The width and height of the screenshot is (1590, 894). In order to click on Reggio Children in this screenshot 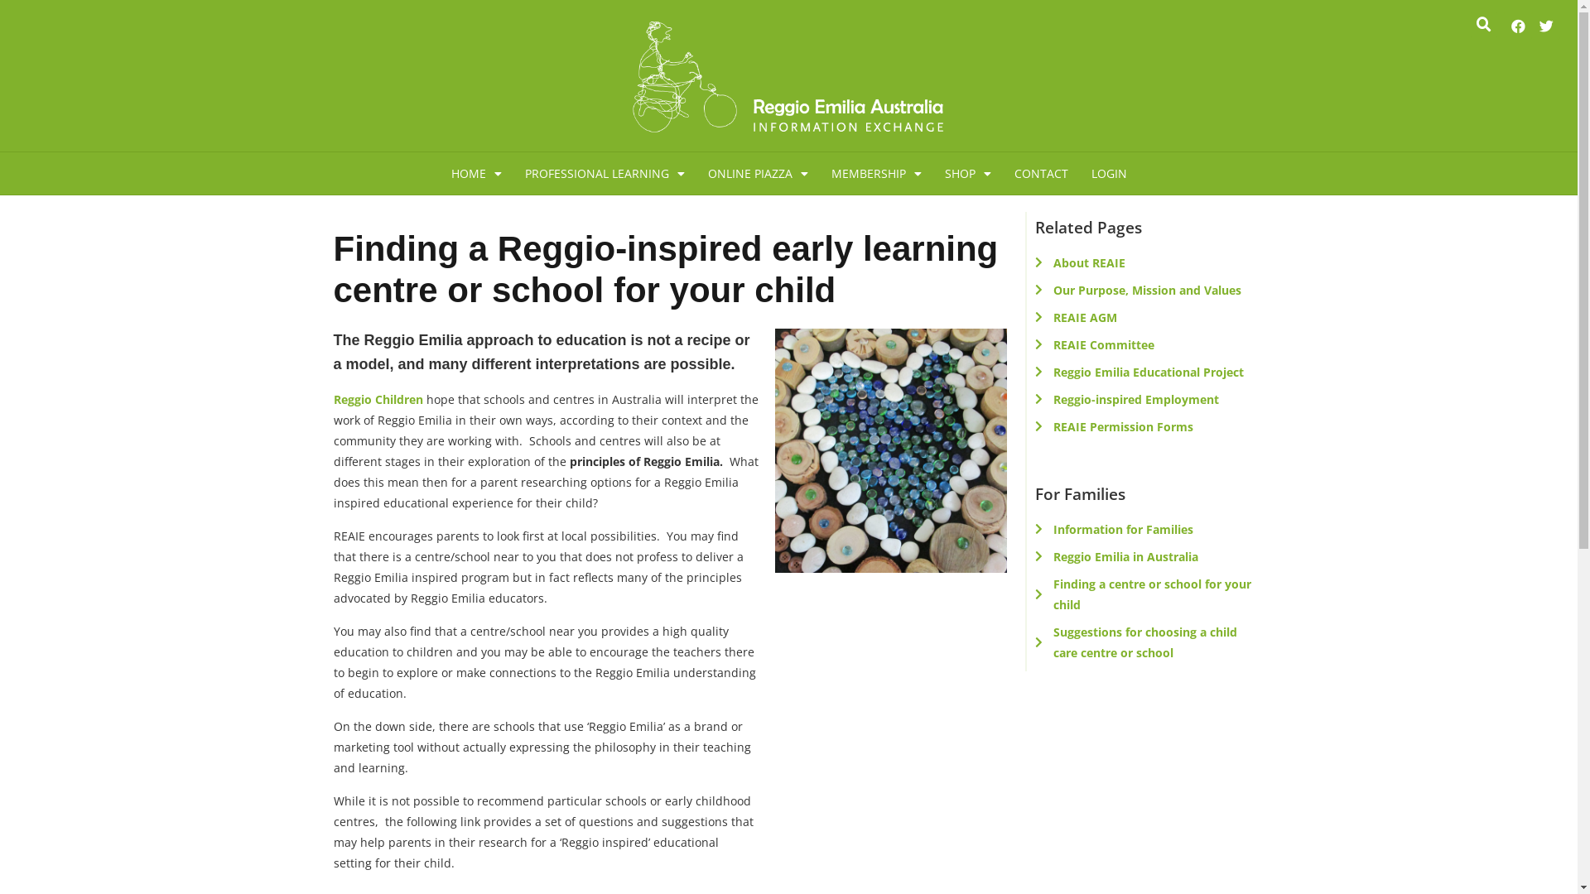, I will do `click(378, 399)`.